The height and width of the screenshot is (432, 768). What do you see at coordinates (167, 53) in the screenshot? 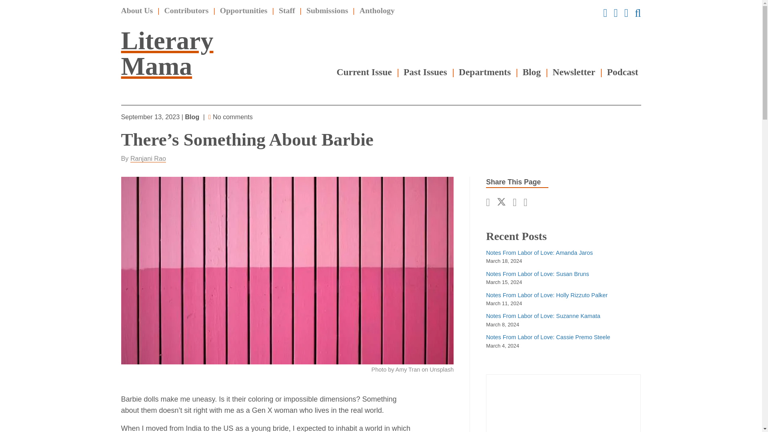
I see `Literary Mama` at bounding box center [167, 53].